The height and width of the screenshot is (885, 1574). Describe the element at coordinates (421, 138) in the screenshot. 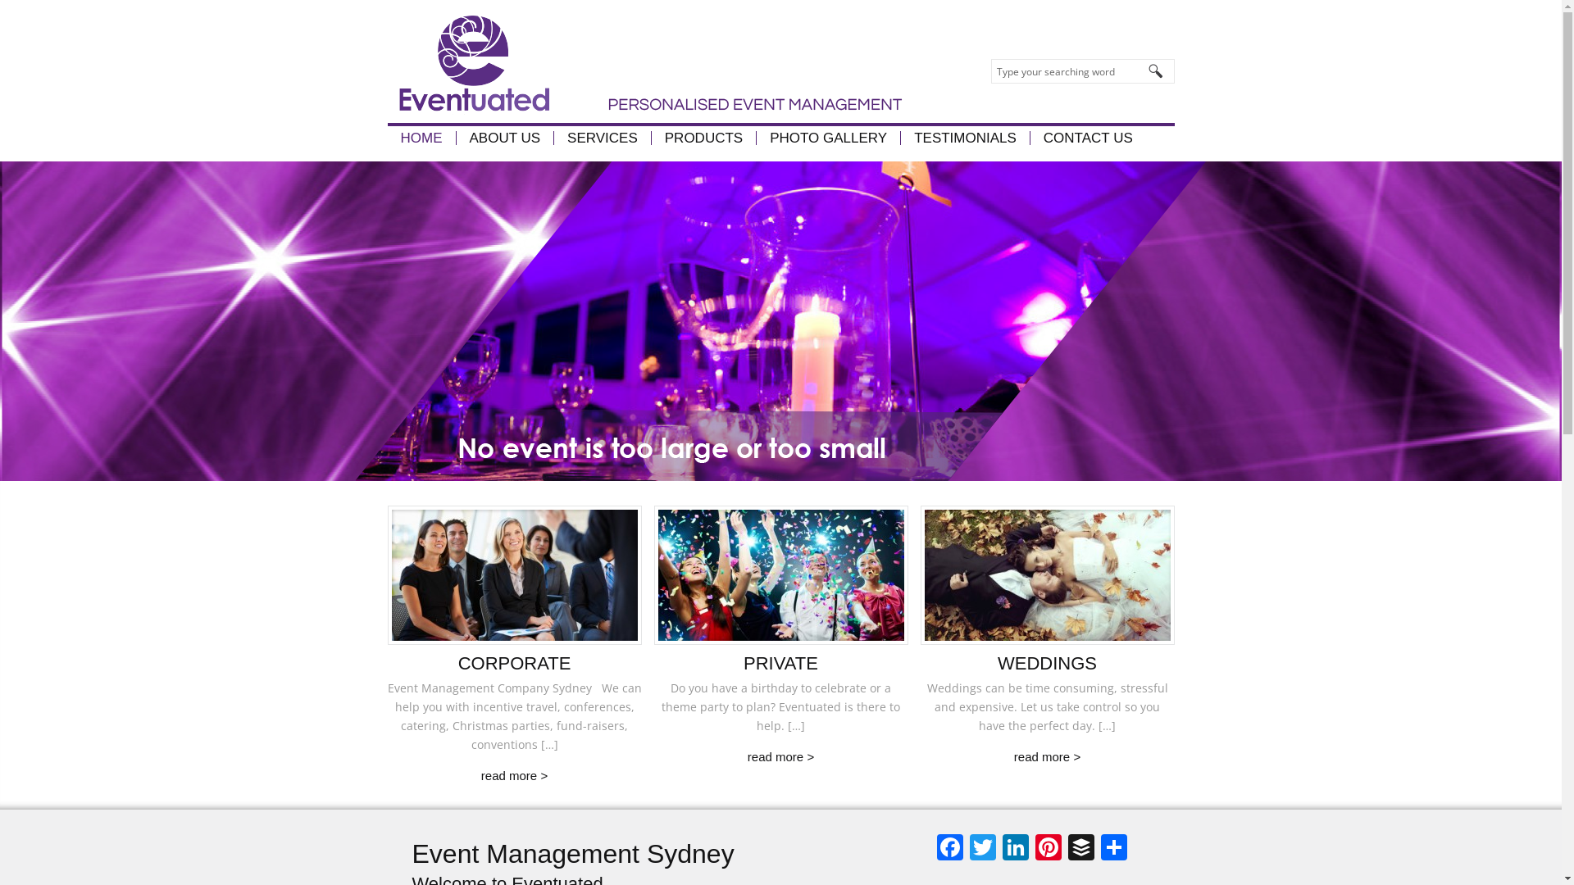

I see `HOME` at that location.